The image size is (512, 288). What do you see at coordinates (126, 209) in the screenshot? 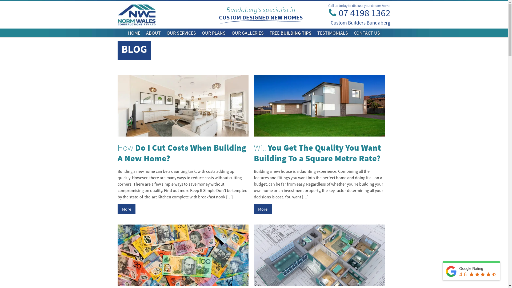
I see `More` at bounding box center [126, 209].